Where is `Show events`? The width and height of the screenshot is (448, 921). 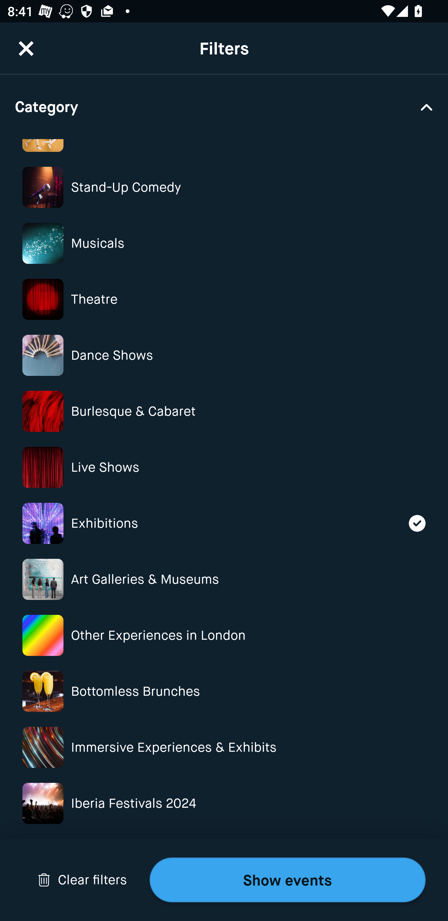 Show events is located at coordinates (287, 880).